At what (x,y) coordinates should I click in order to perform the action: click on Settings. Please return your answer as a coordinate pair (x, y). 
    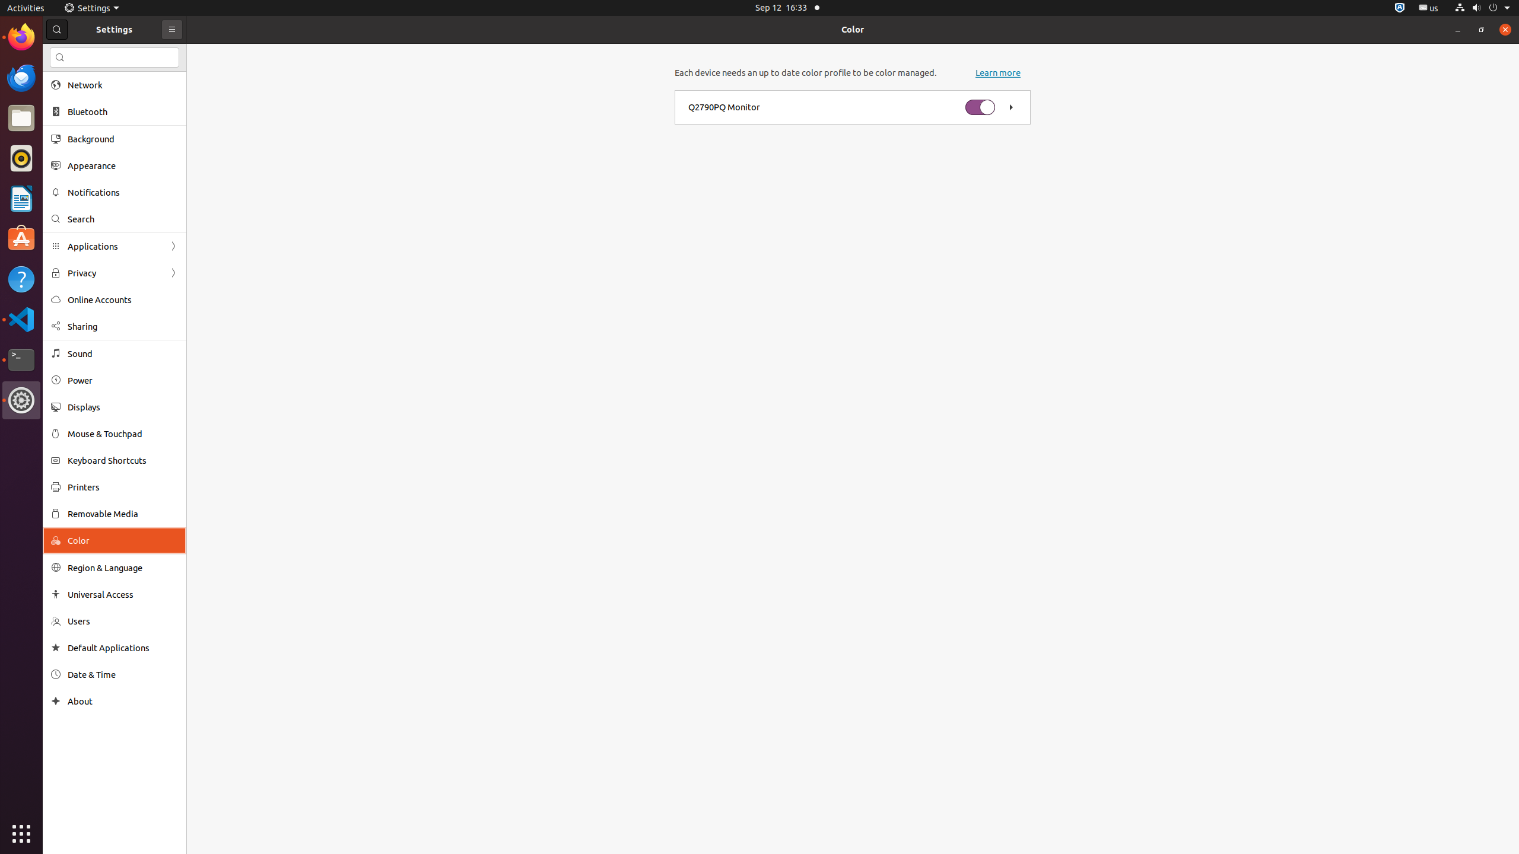
    Looking at the image, I should click on (91, 8).